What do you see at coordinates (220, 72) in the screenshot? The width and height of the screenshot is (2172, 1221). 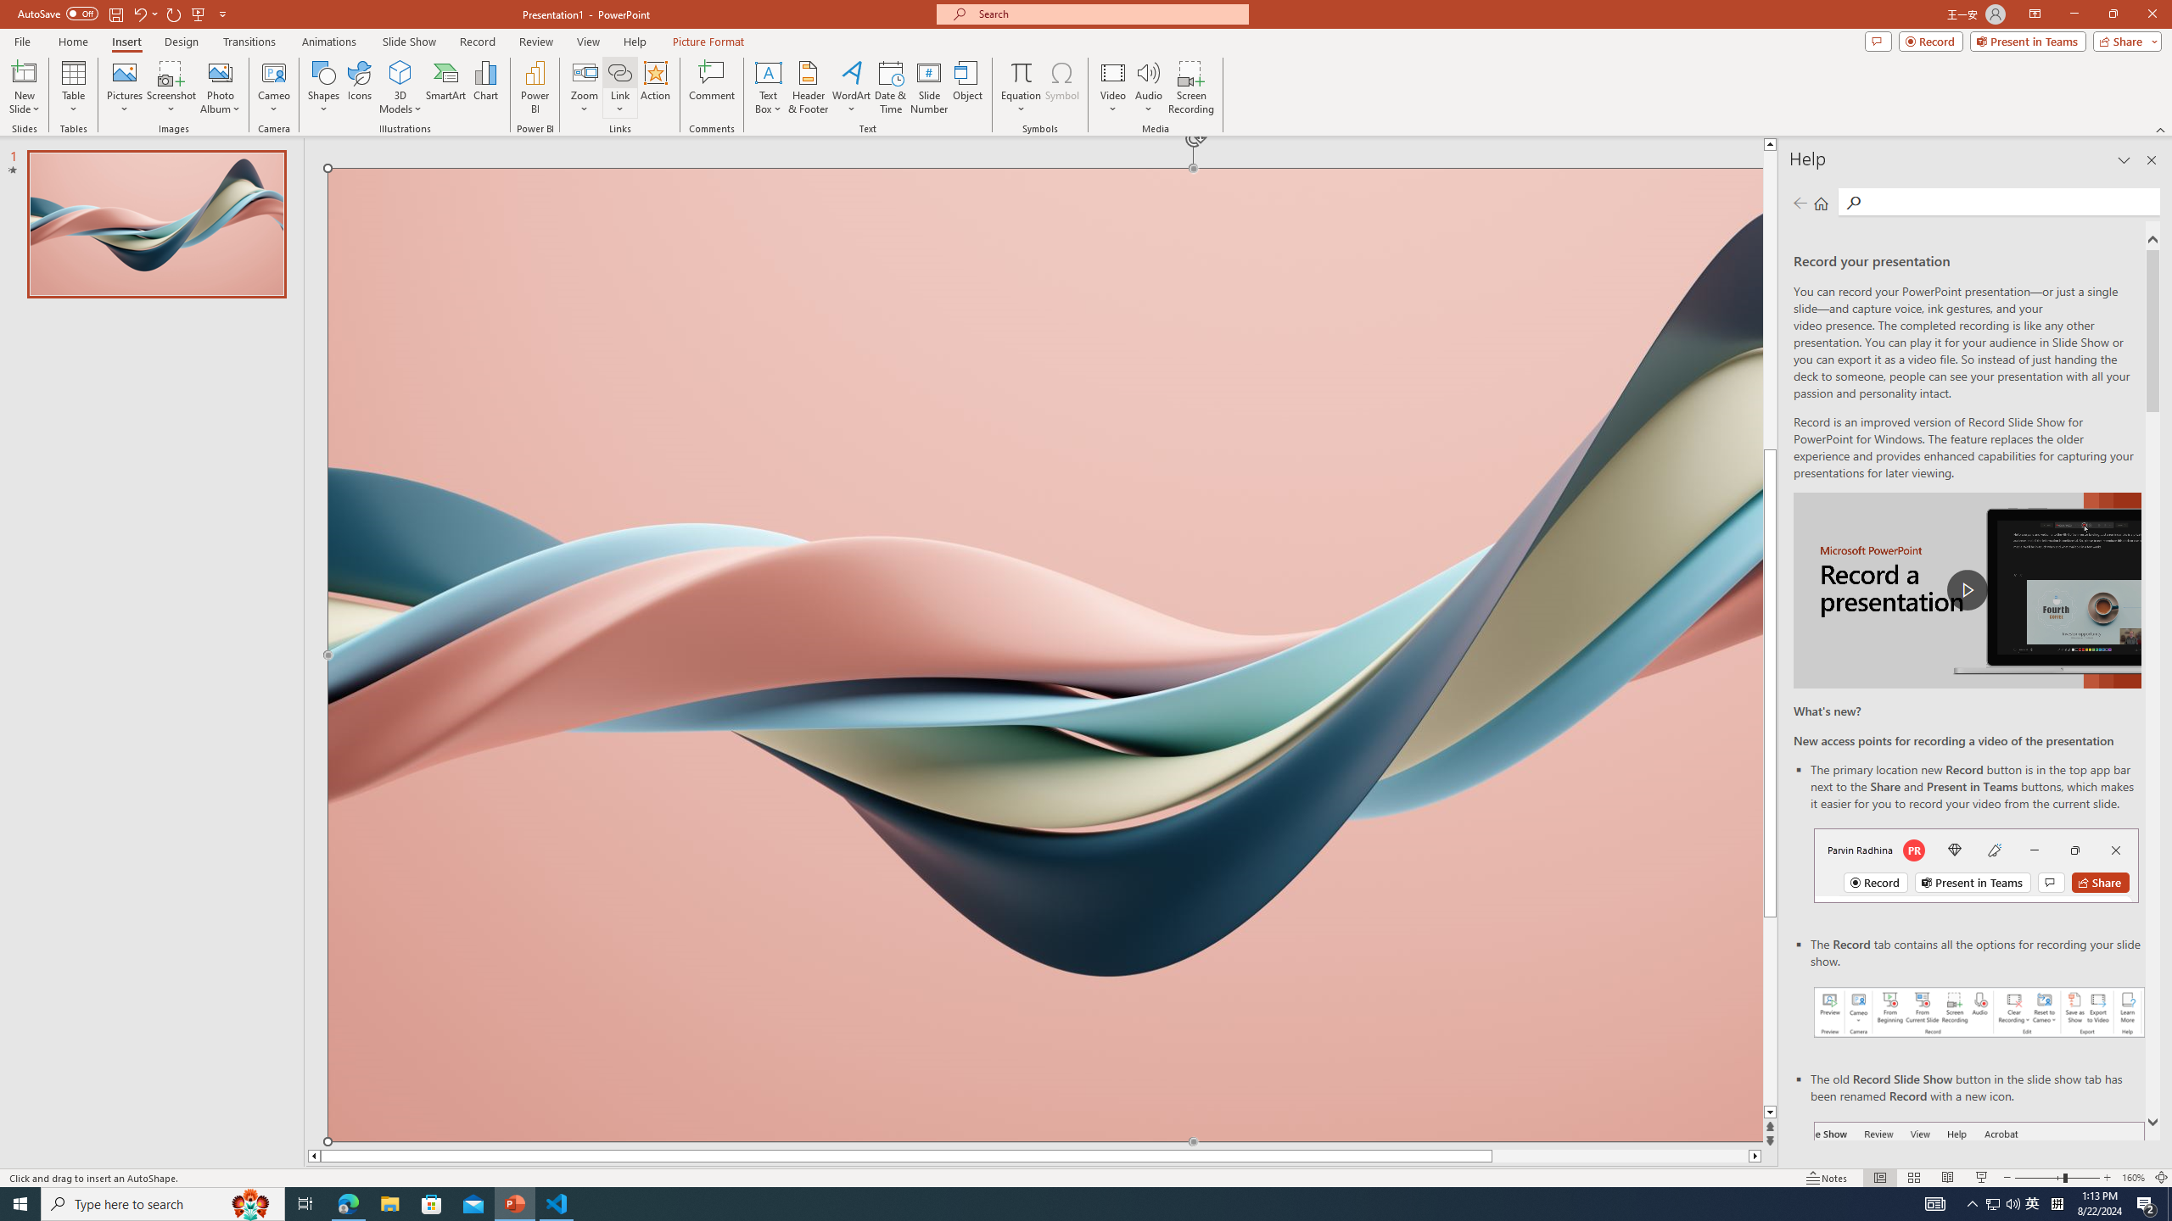 I see `New Photo Album...` at bounding box center [220, 72].